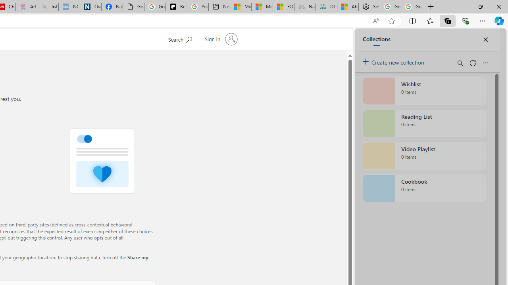  I want to click on Arthritis: Ask Health Professionals - Sleeping, so click(26, 7).